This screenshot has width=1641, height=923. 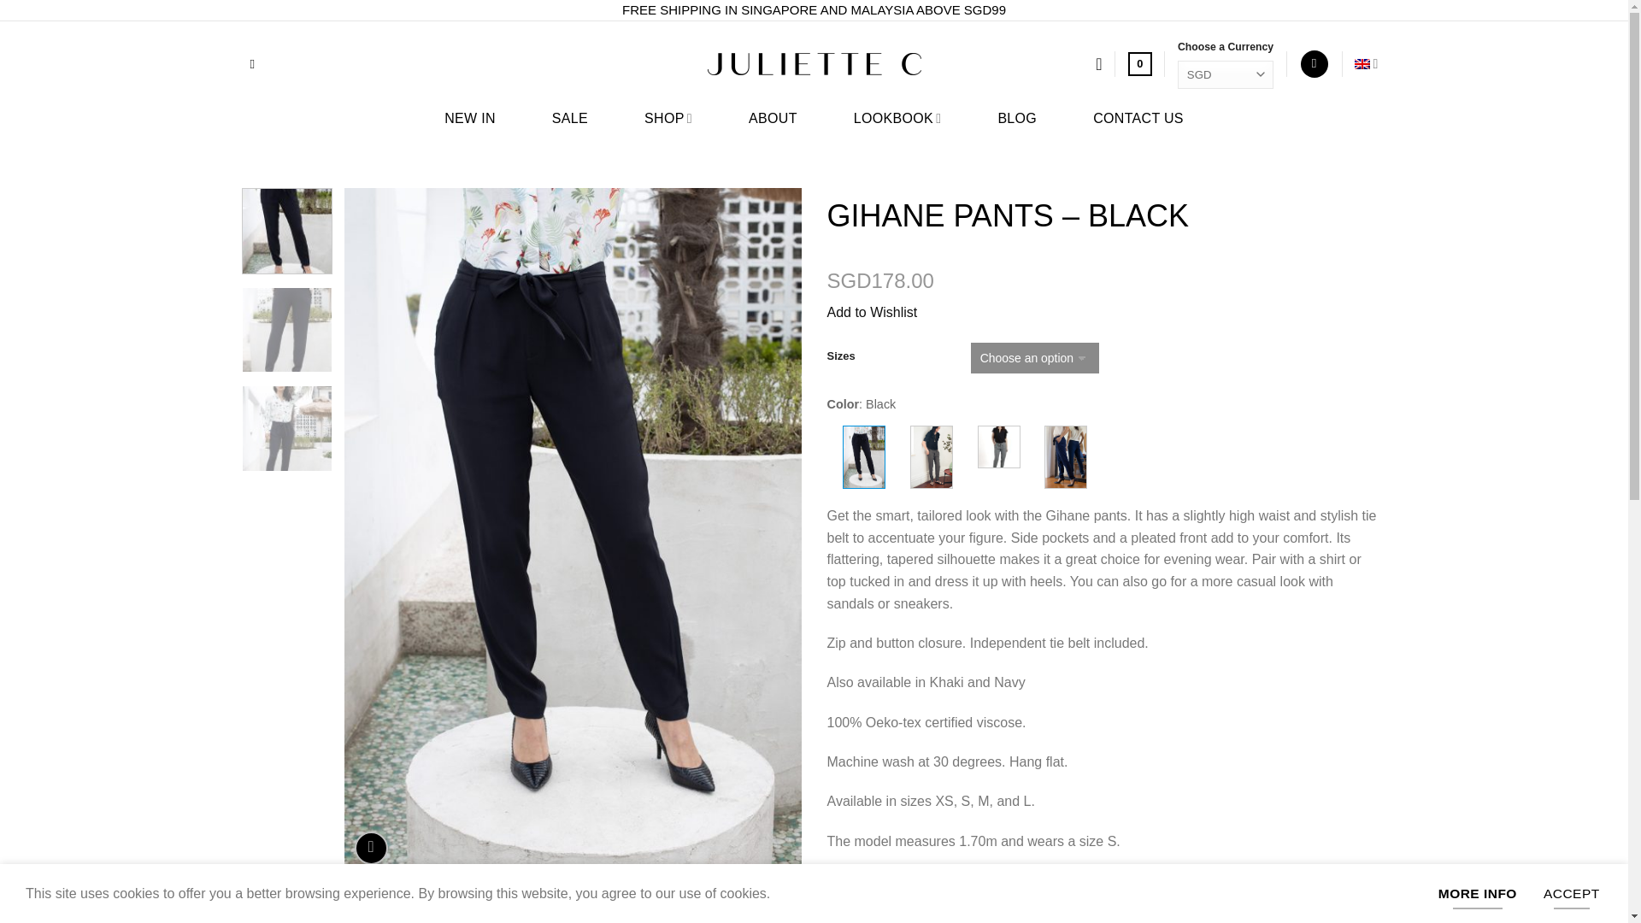 What do you see at coordinates (470, 121) in the screenshot?
I see `NEW IN` at bounding box center [470, 121].